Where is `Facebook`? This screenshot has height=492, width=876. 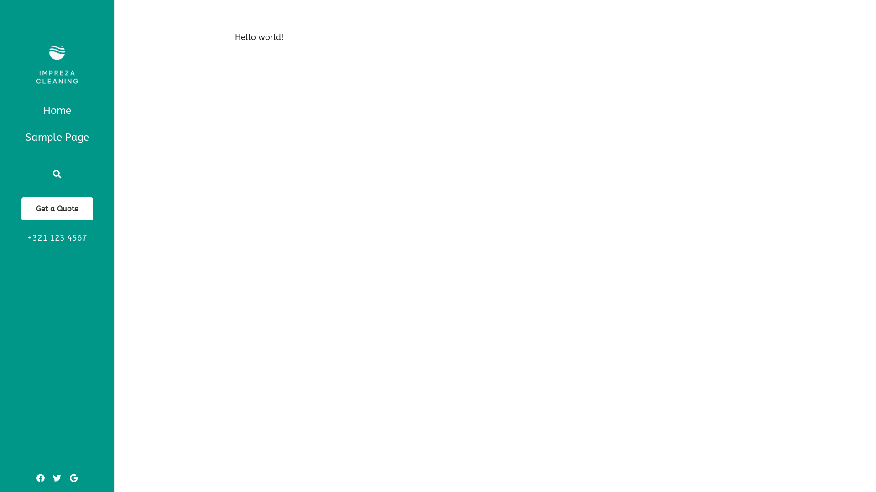 Facebook is located at coordinates (41, 478).